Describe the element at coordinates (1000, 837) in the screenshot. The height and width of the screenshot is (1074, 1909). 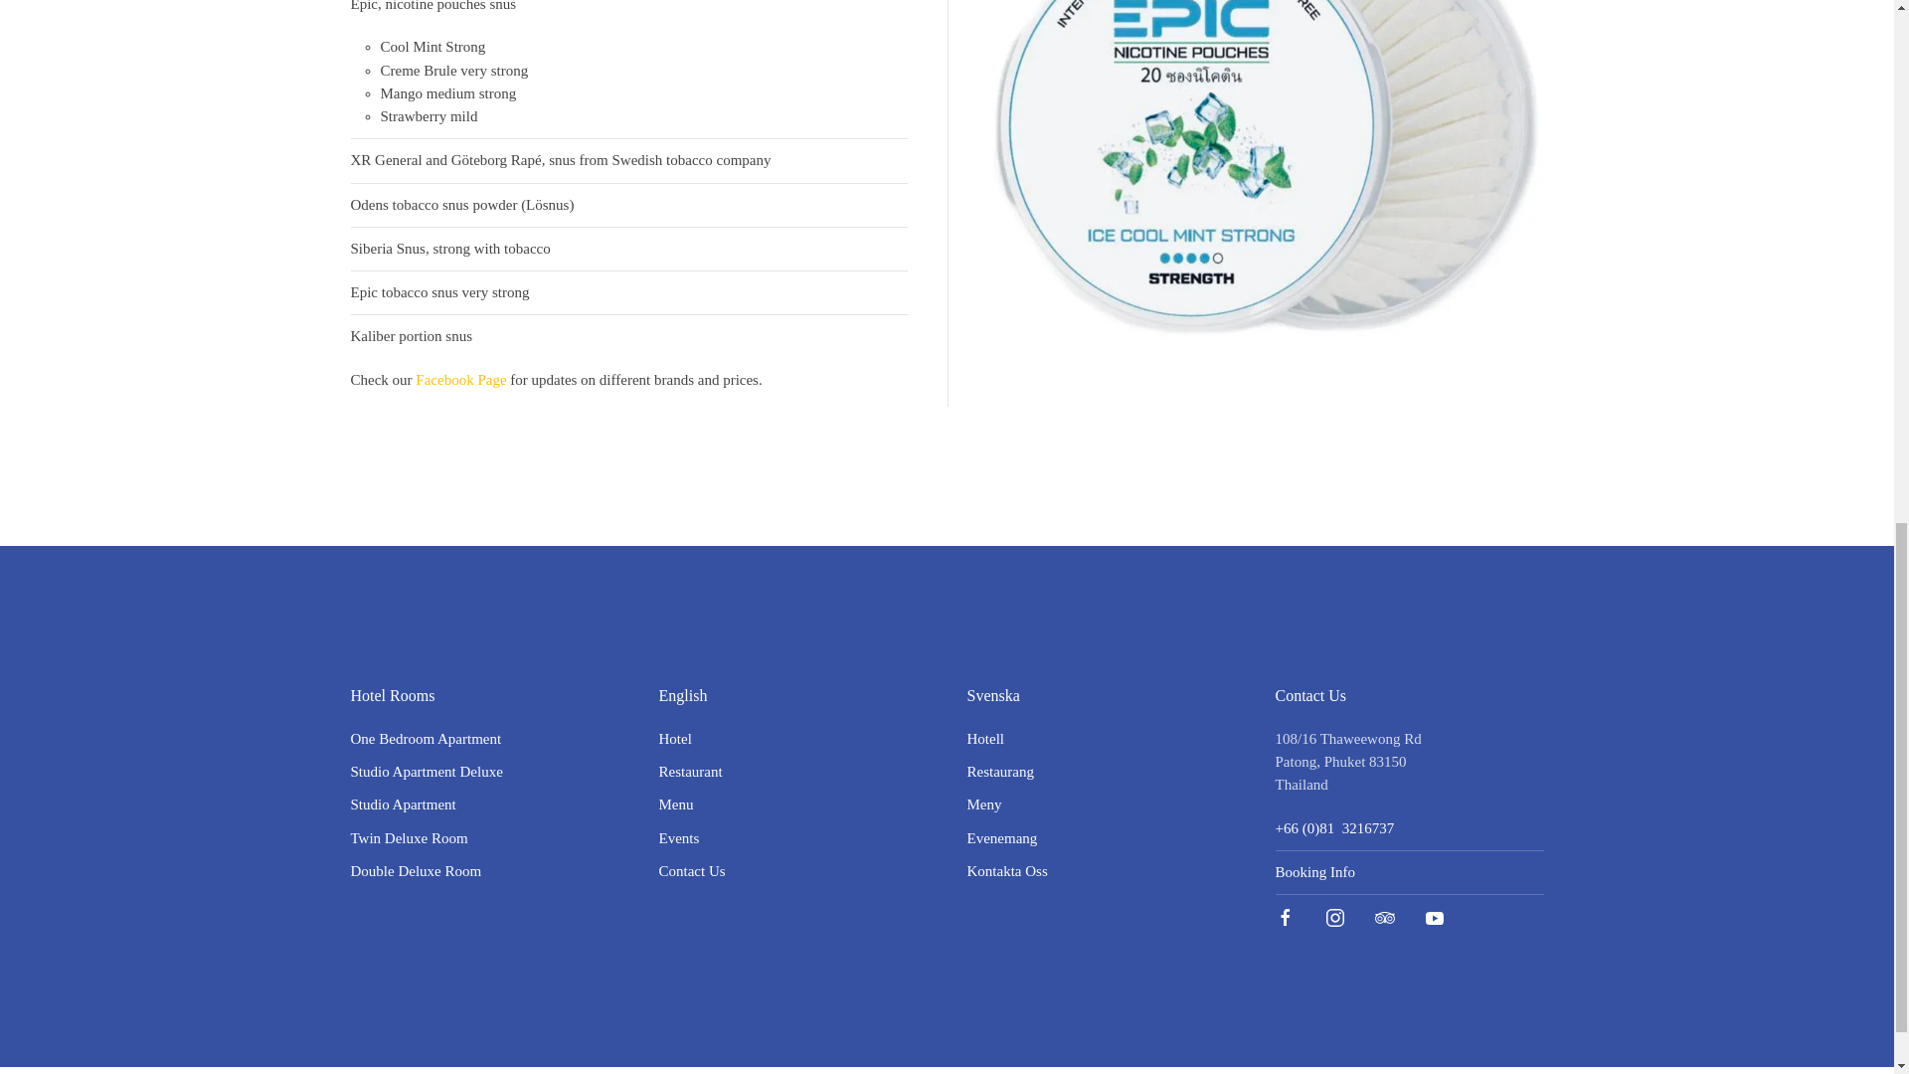
I see `Evenemang` at that location.